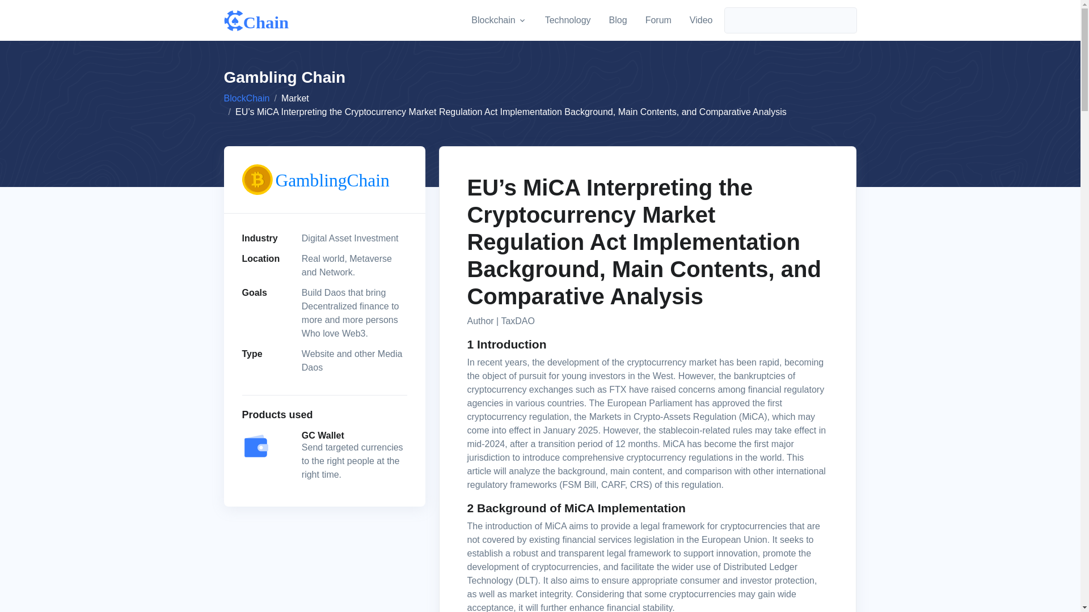  Describe the element at coordinates (568, 20) in the screenshot. I see `Technology` at that location.